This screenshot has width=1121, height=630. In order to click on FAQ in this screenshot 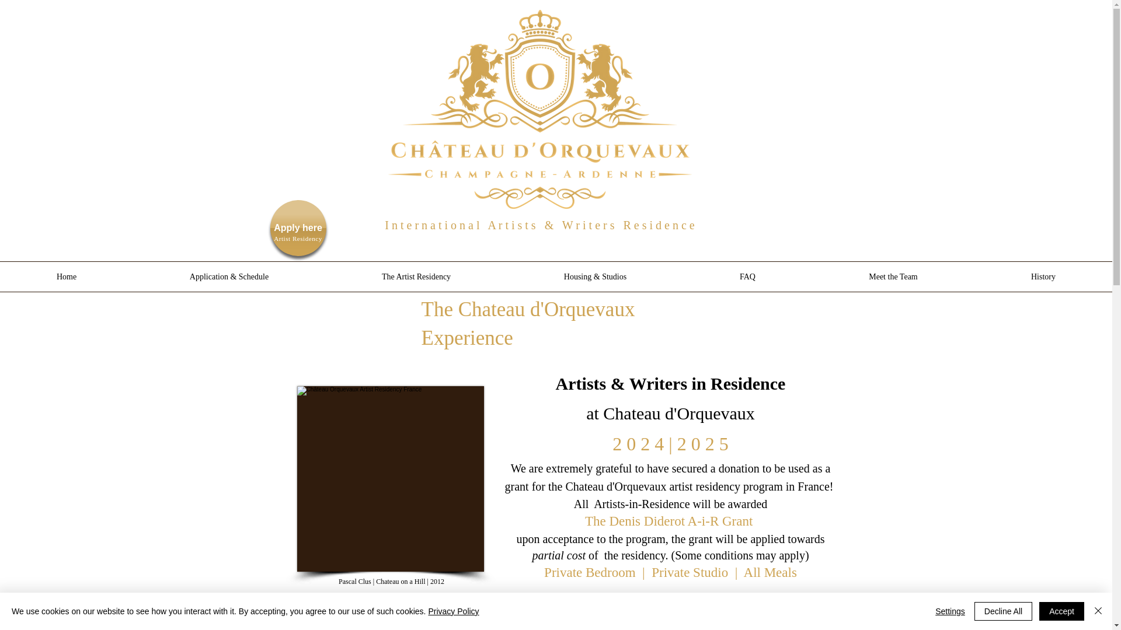, I will do `click(747, 276)`.